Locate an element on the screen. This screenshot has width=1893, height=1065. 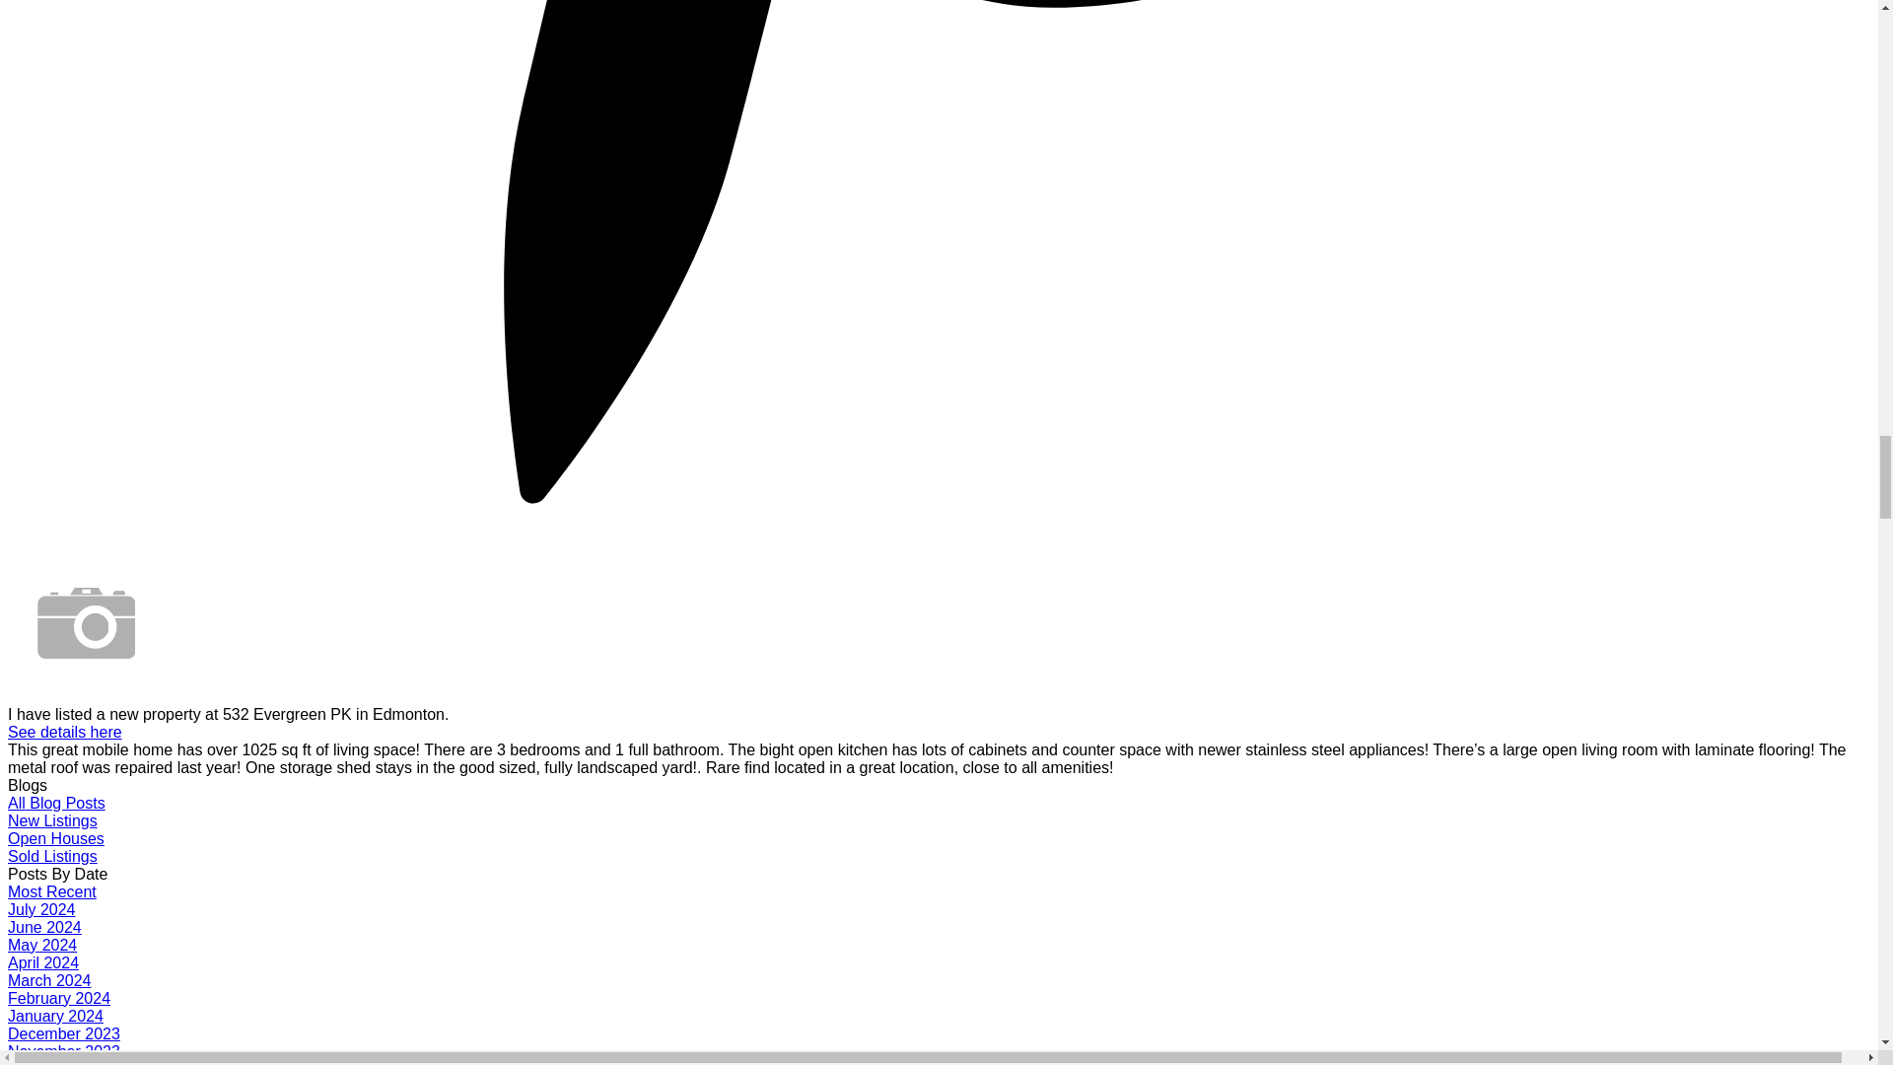
Most Recent is located at coordinates (51, 891).